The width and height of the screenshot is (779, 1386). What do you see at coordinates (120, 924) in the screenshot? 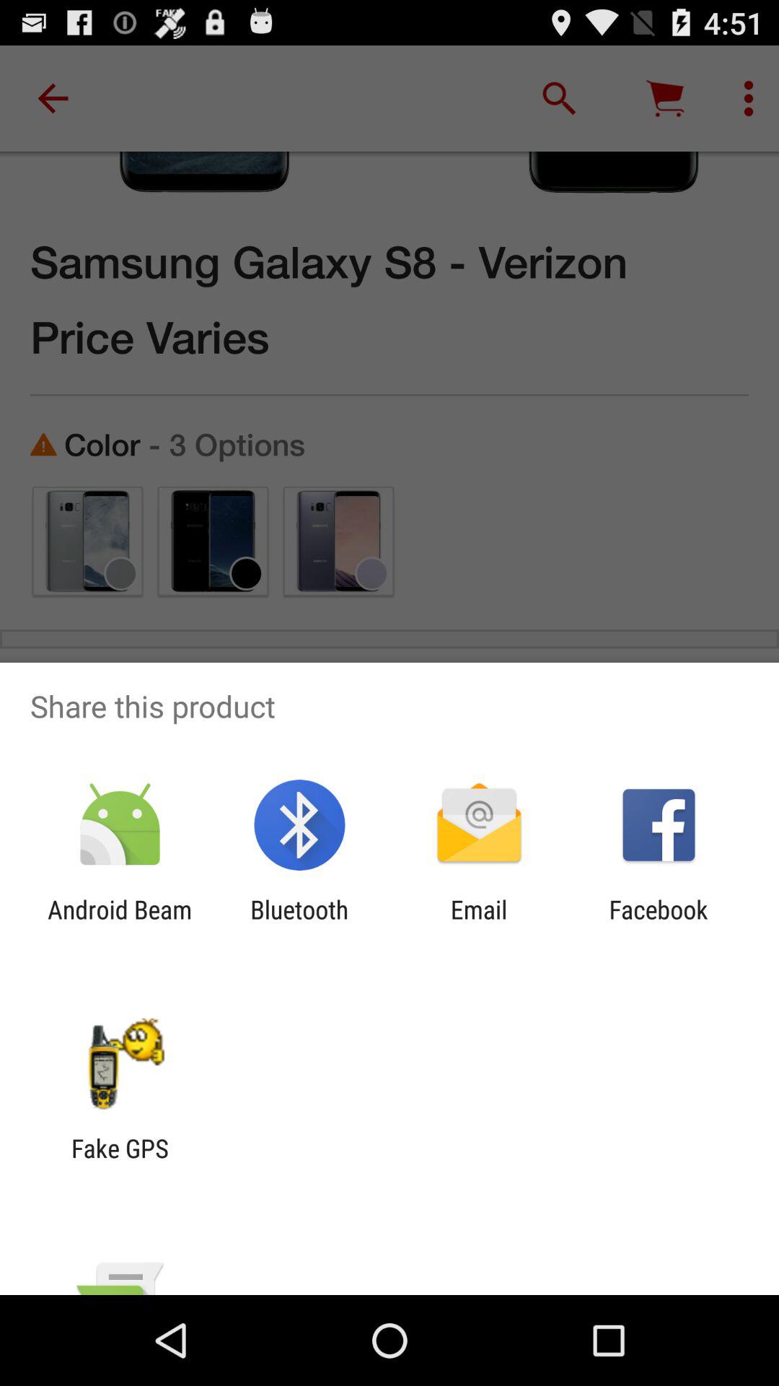
I see `scroll until android beam item` at bounding box center [120, 924].